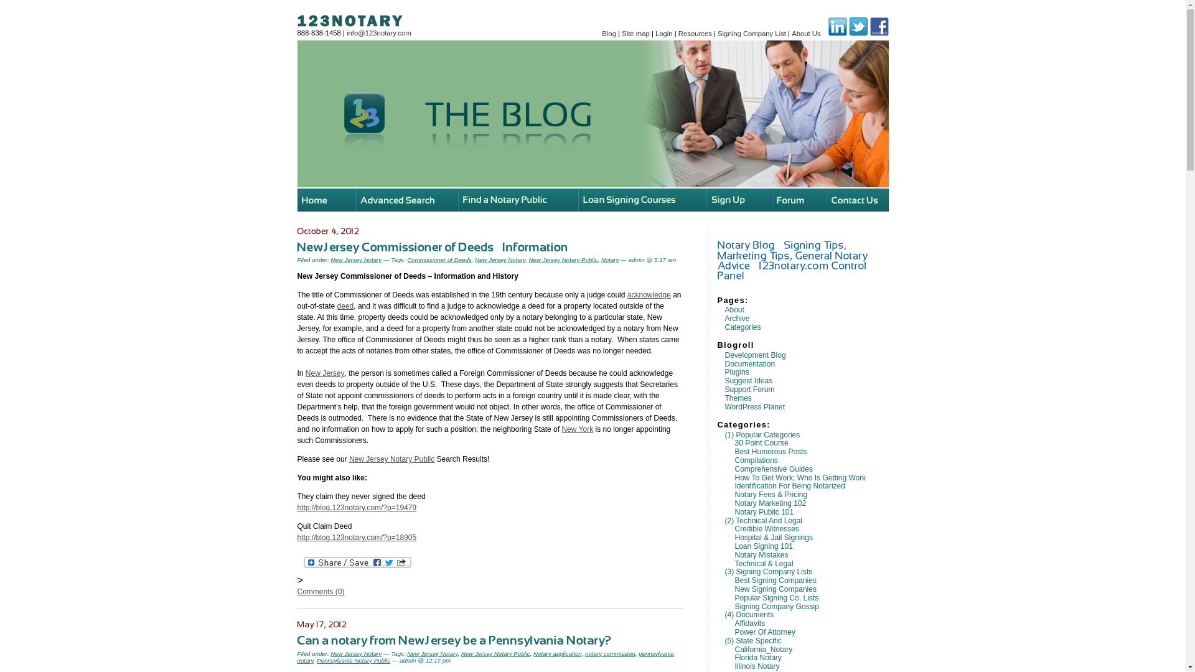  What do you see at coordinates (356, 260) in the screenshot?
I see `New Jersey Notary` at bounding box center [356, 260].